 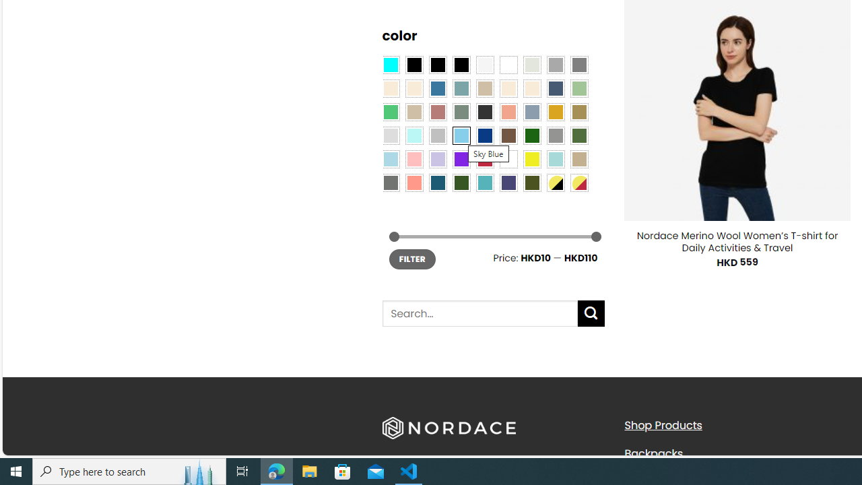 I want to click on Light Green, so click(x=579, y=88).